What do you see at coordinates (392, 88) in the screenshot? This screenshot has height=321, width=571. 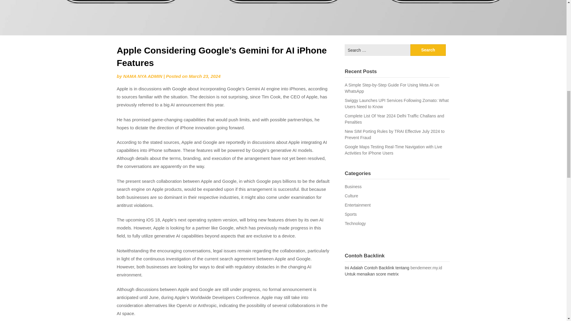 I see `A Simple Step-by-Step Guide For Using Meta AI on WhatsApp` at bounding box center [392, 88].